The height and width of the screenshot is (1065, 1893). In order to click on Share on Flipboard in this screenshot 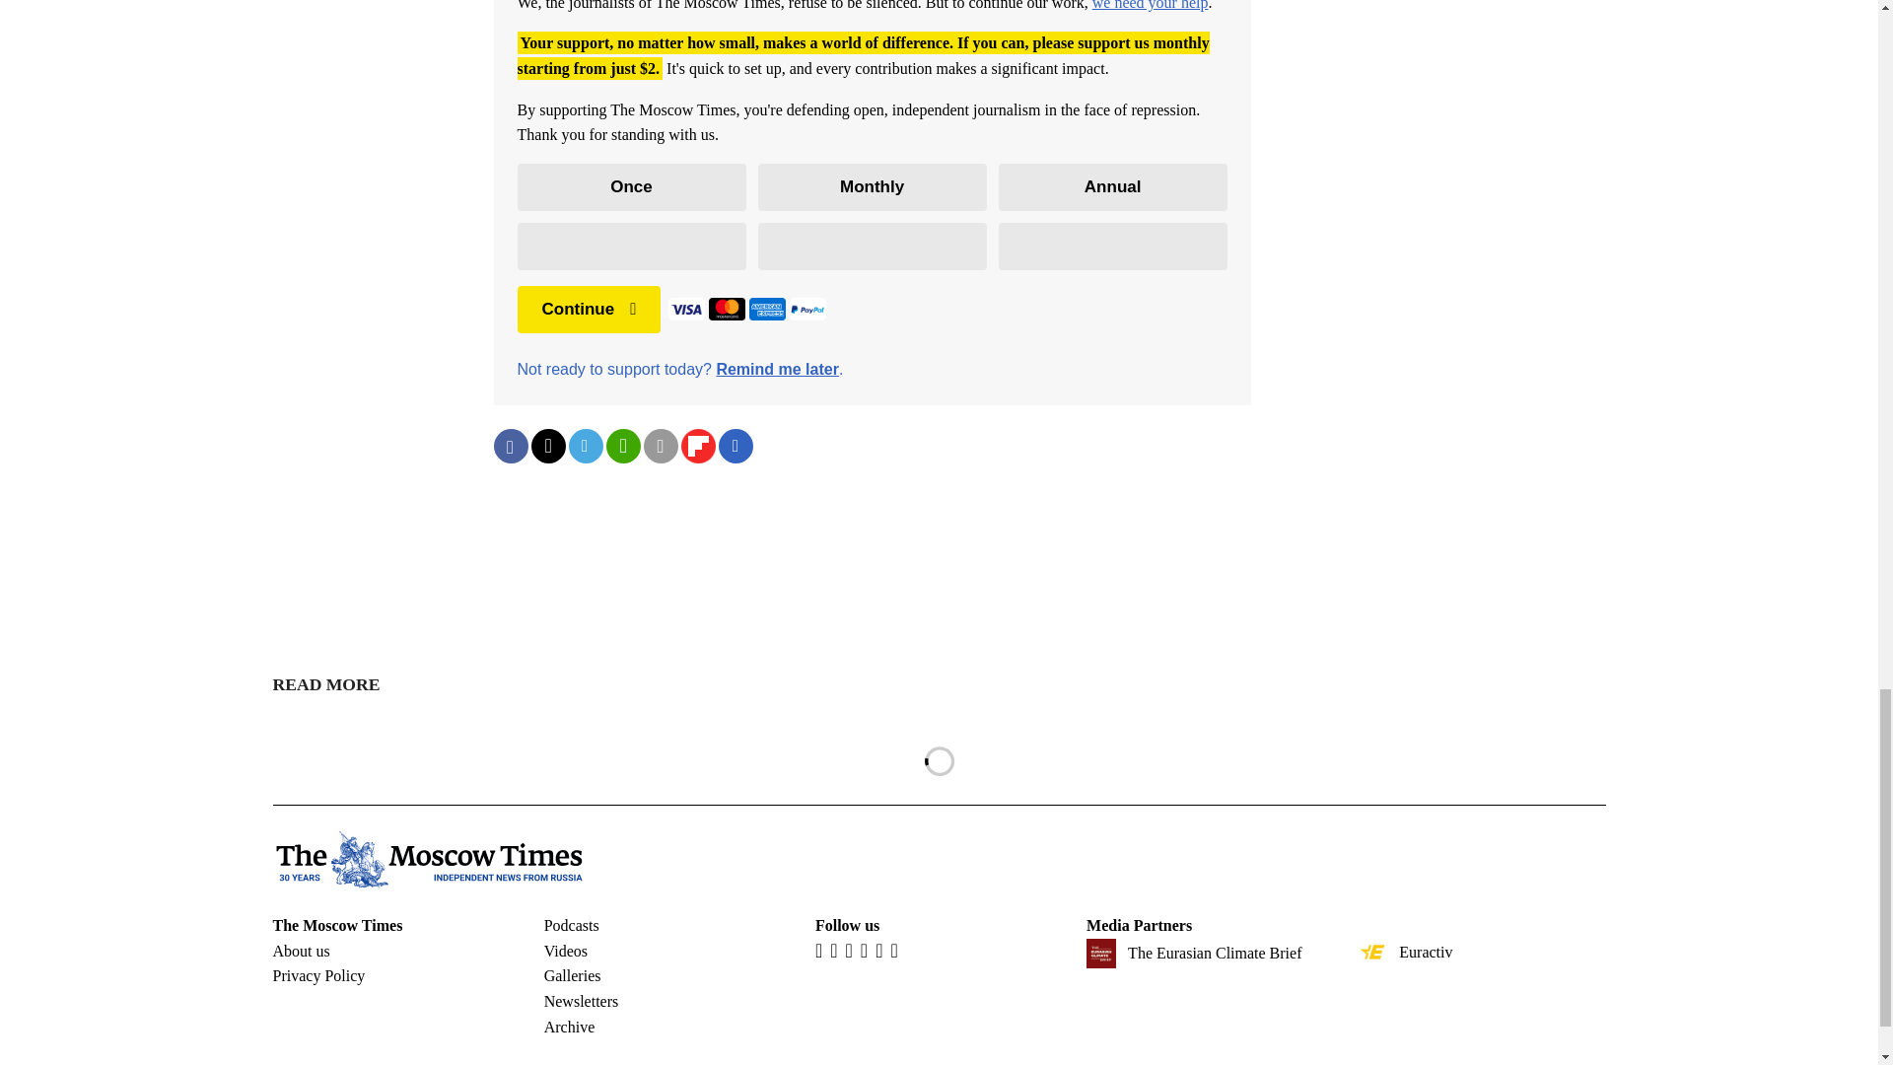, I will do `click(697, 446)`.